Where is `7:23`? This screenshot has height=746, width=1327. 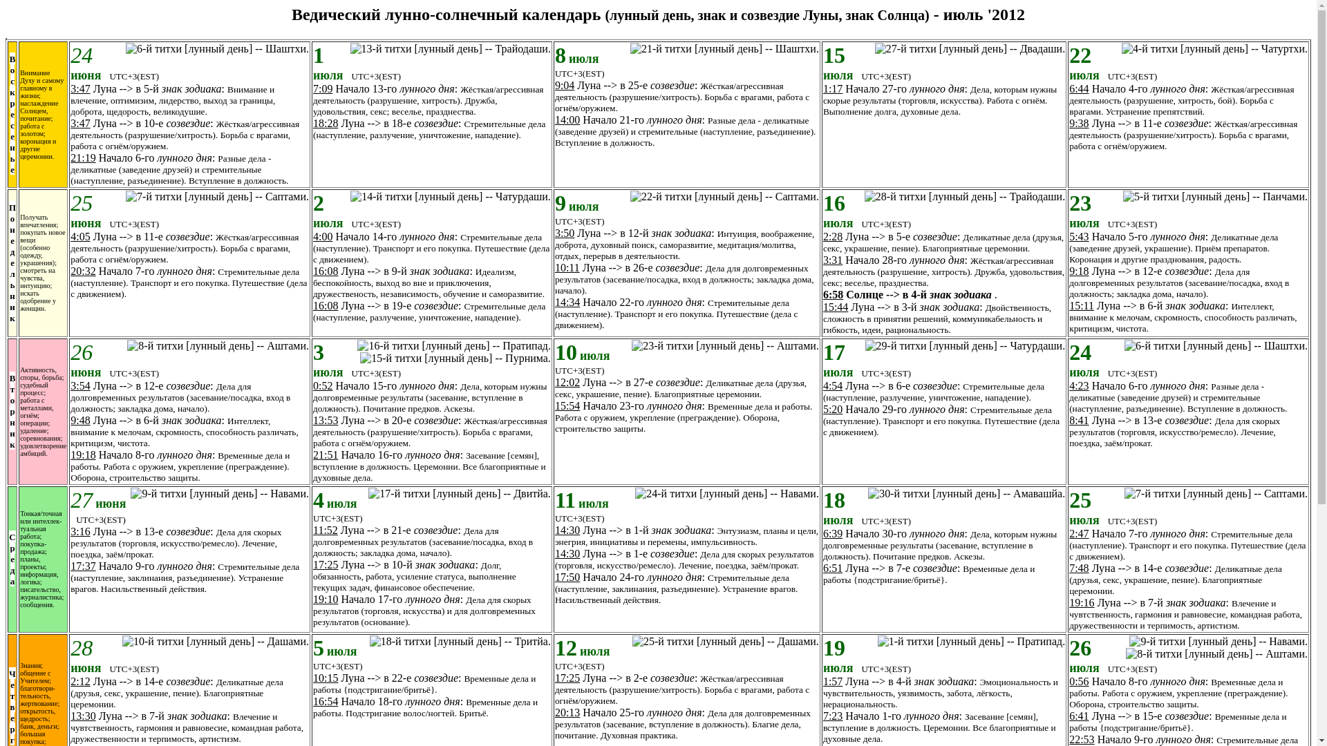 7:23 is located at coordinates (833, 716).